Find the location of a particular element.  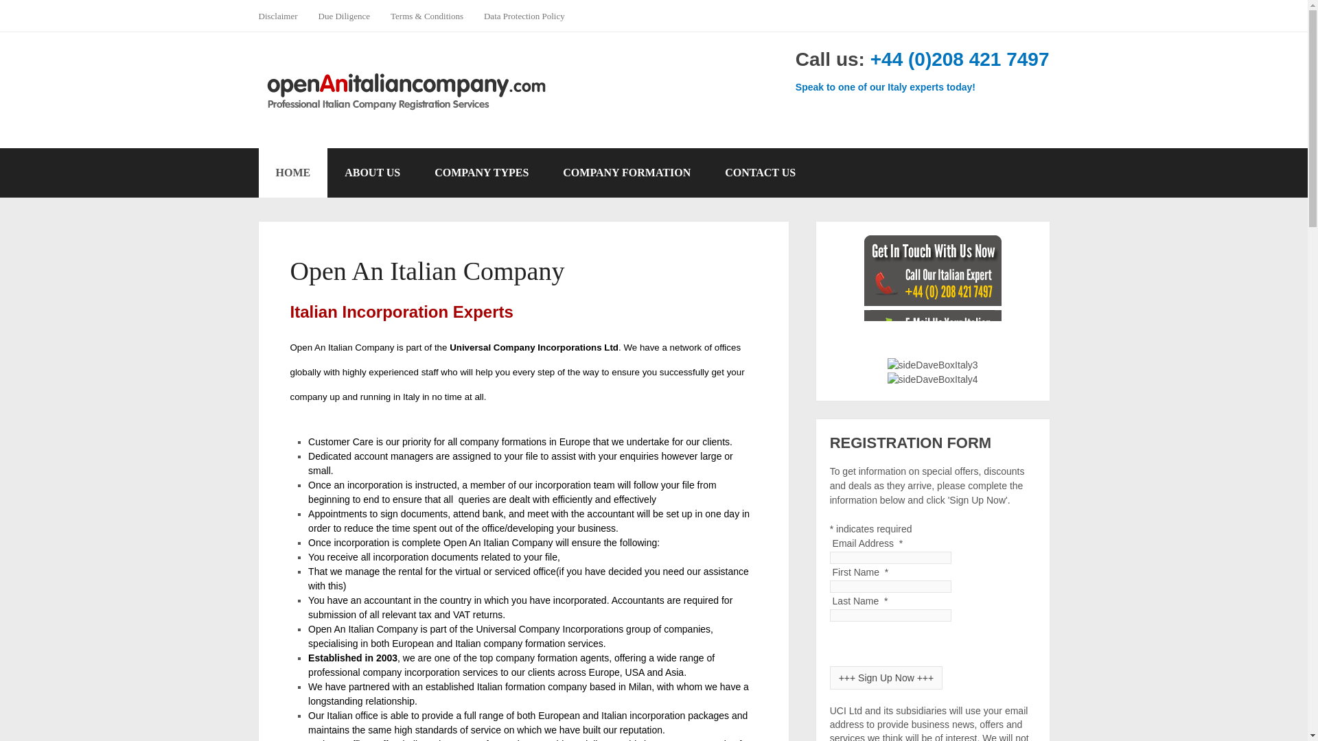

Due Diligence is located at coordinates (345, 16).